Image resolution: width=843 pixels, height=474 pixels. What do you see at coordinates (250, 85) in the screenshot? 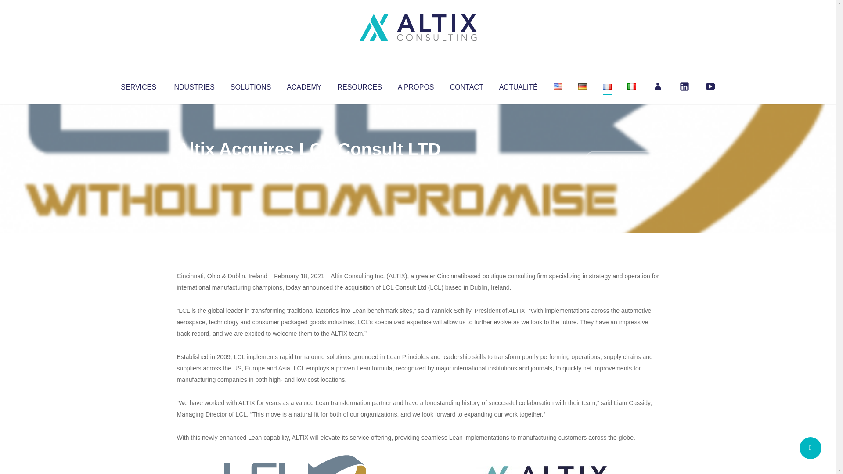
I see `SOLUTIONS` at bounding box center [250, 85].